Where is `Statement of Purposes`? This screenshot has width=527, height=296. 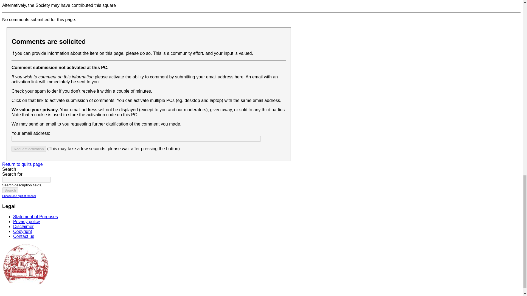
Statement of Purposes is located at coordinates (36, 217).